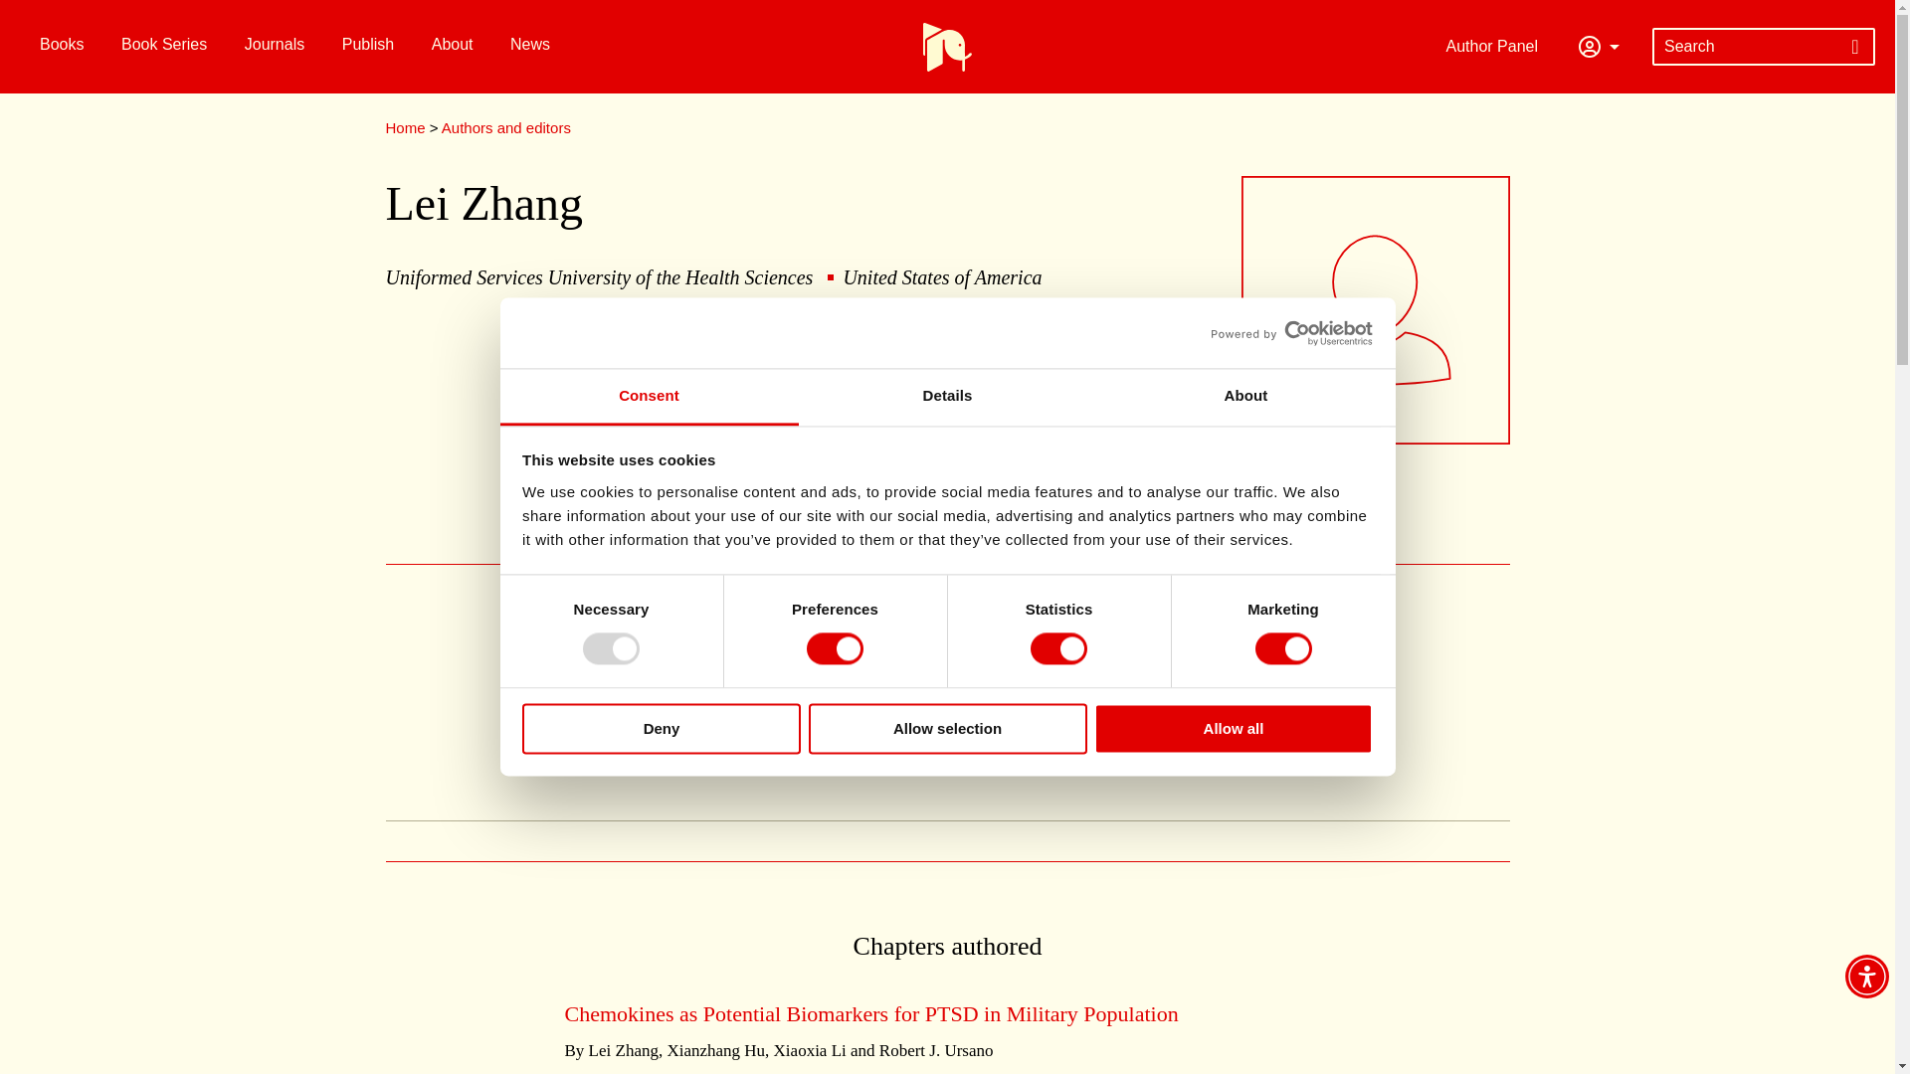 The width and height of the screenshot is (1910, 1074). What do you see at coordinates (947, 397) in the screenshot?
I see `Details` at bounding box center [947, 397].